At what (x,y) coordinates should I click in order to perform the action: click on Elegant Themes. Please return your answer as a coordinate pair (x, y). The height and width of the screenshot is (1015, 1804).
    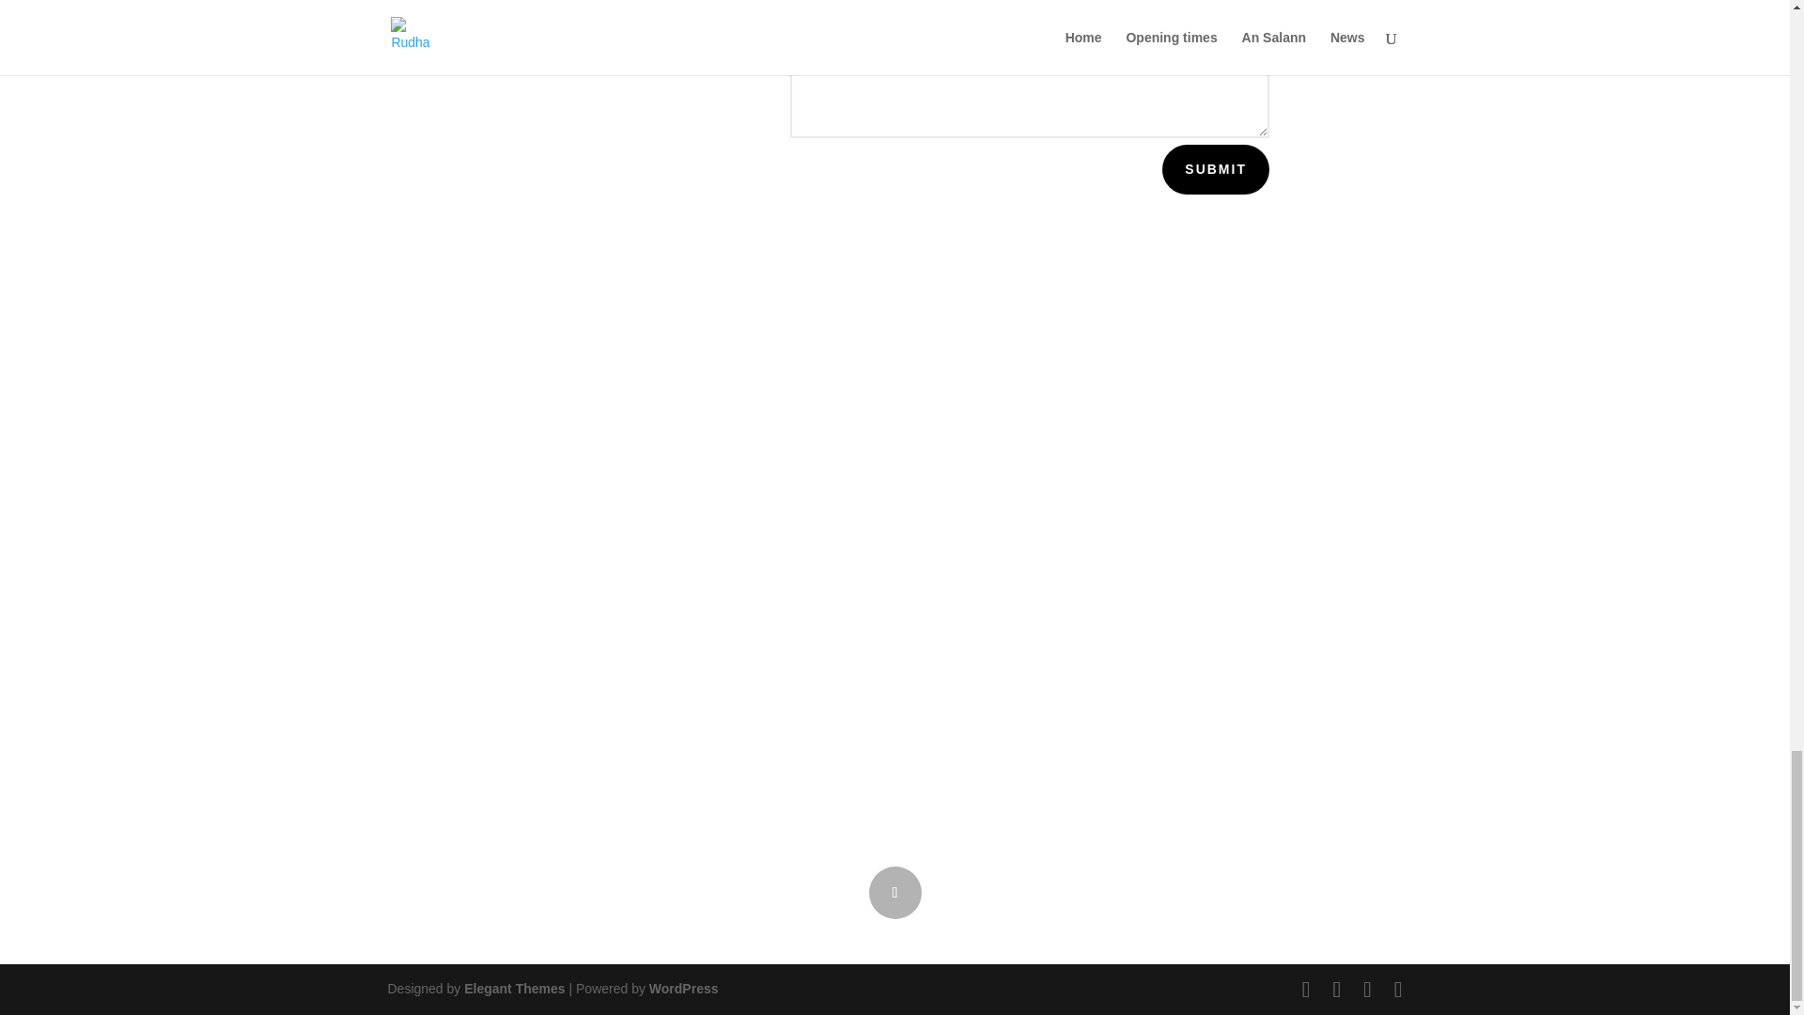
    Looking at the image, I should click on (513, 989).